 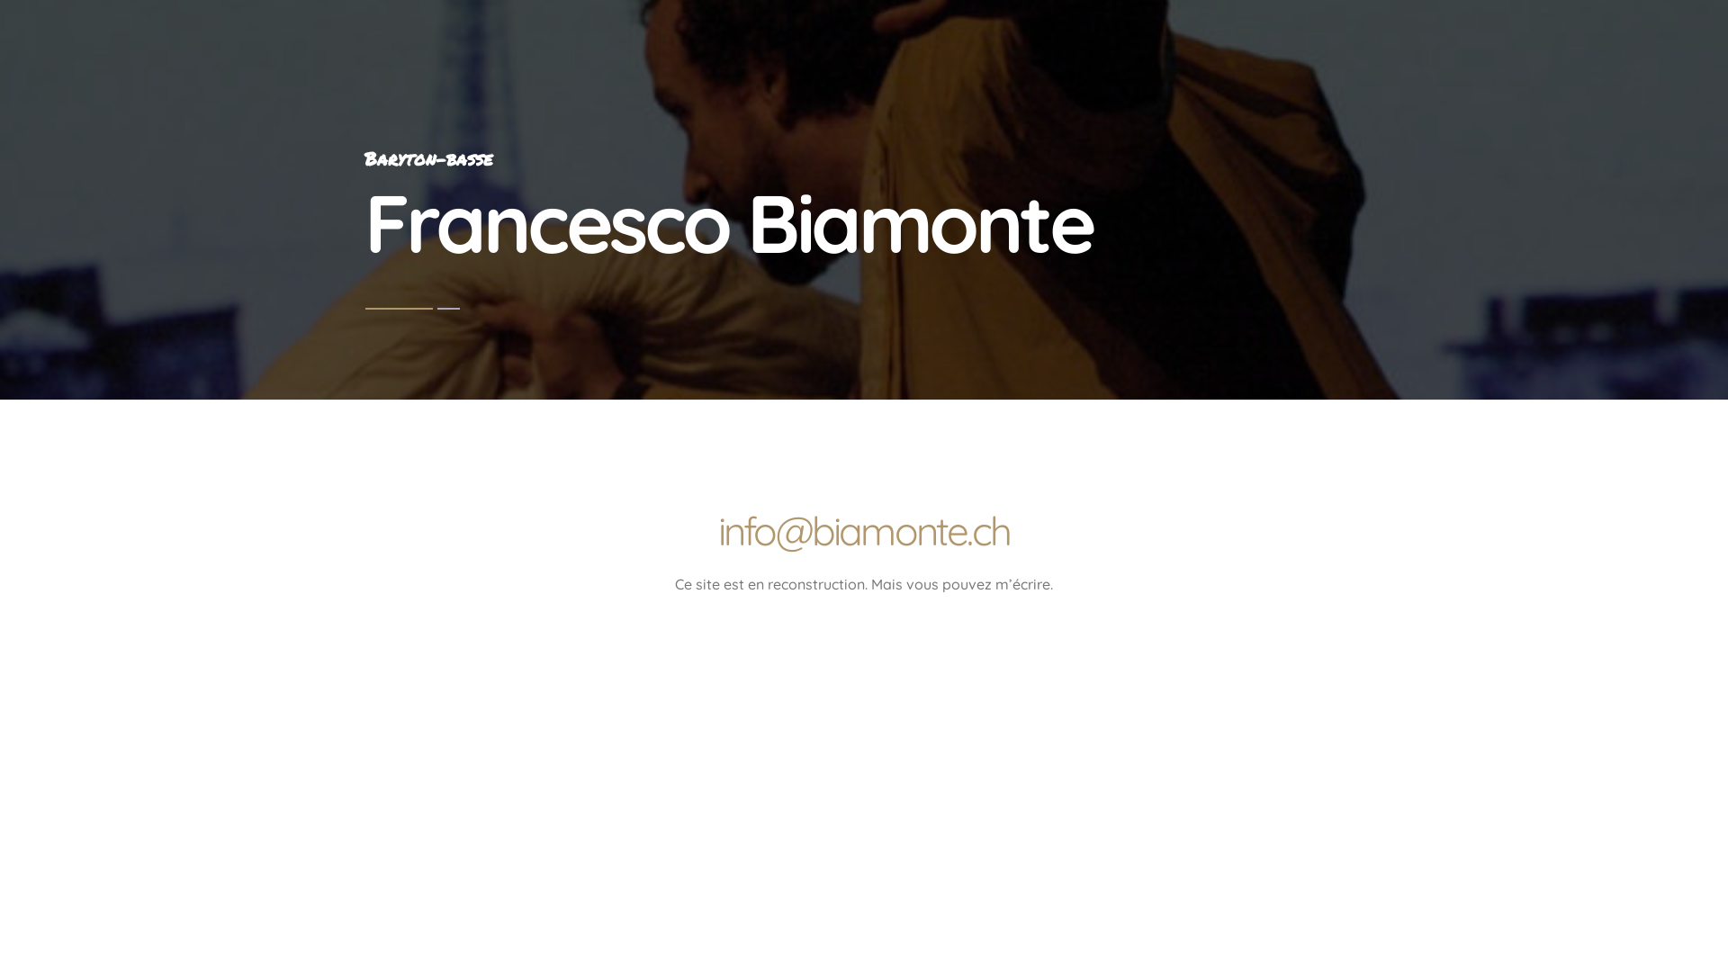 What do you see at coordinates (864, 531) in the screenshot?
I see `info@biamonte.ch` at bounding box center [864, 531].